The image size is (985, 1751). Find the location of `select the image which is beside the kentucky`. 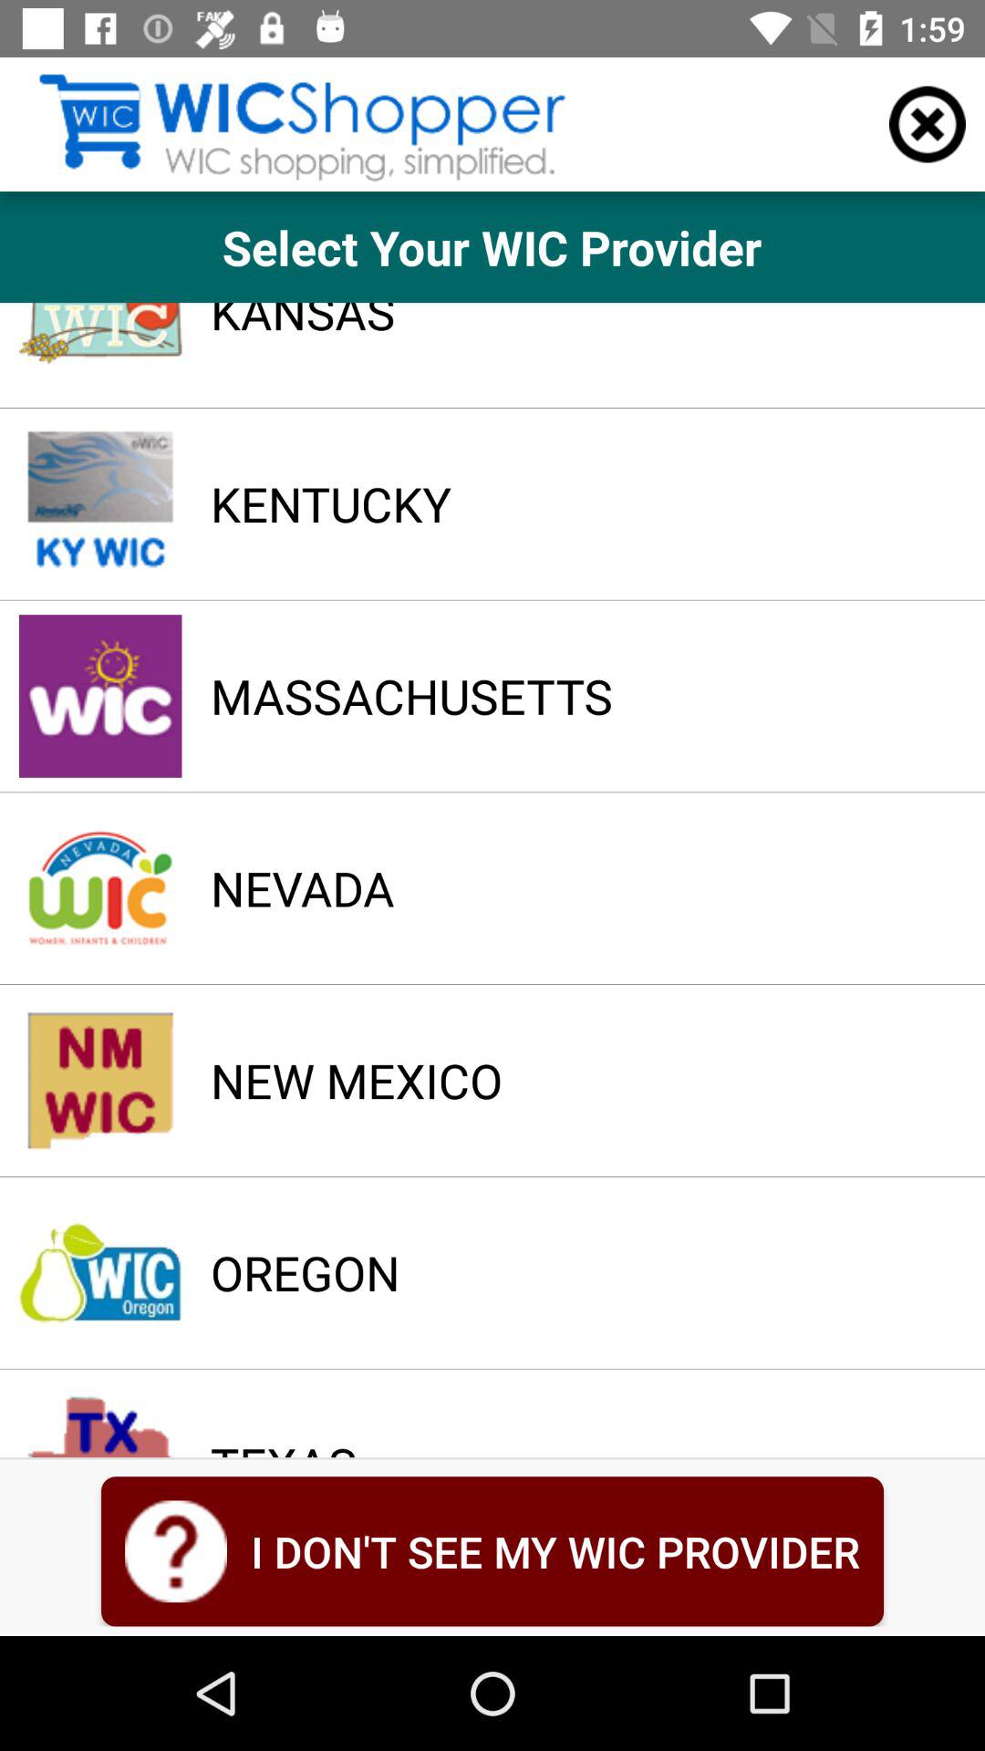

select the image which is beside the kentucky is located at coordinates (100, 503).